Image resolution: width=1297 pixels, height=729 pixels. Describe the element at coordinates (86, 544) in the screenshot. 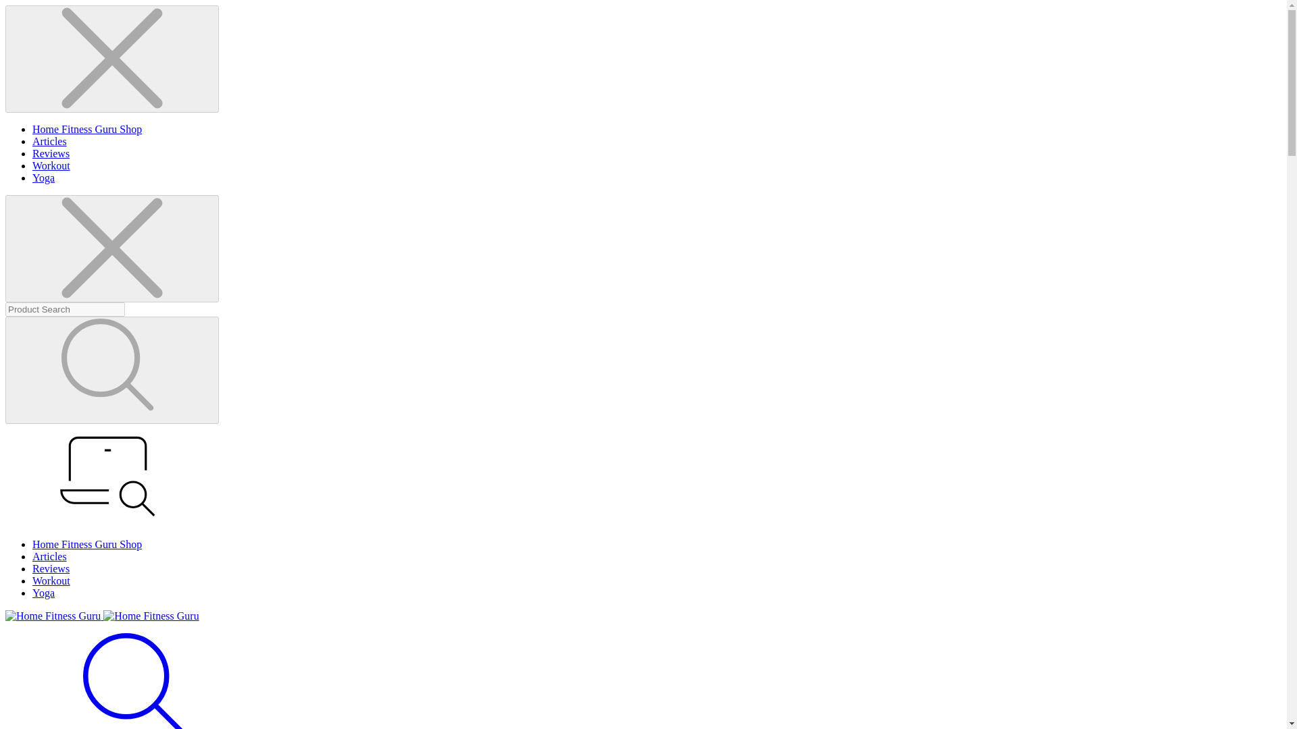

I see `Home Fitness Guru Shop` at that location.